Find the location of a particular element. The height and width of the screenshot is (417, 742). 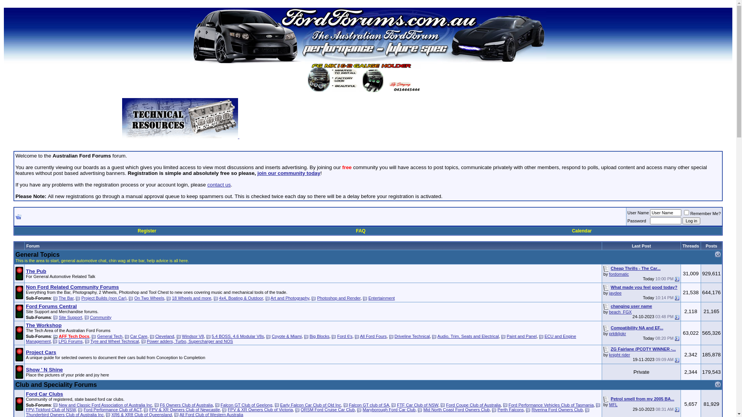

Compatibility NA and EF... is located at coordinates (637, 328).